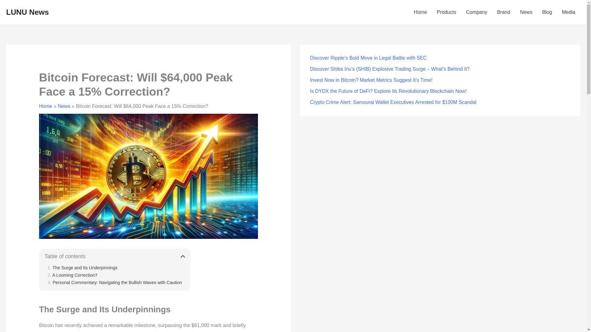 This screenshot has width=591, height=332. Describe the element at coordinates (504, 12) in the screenshot. I see `Brand` at that location.